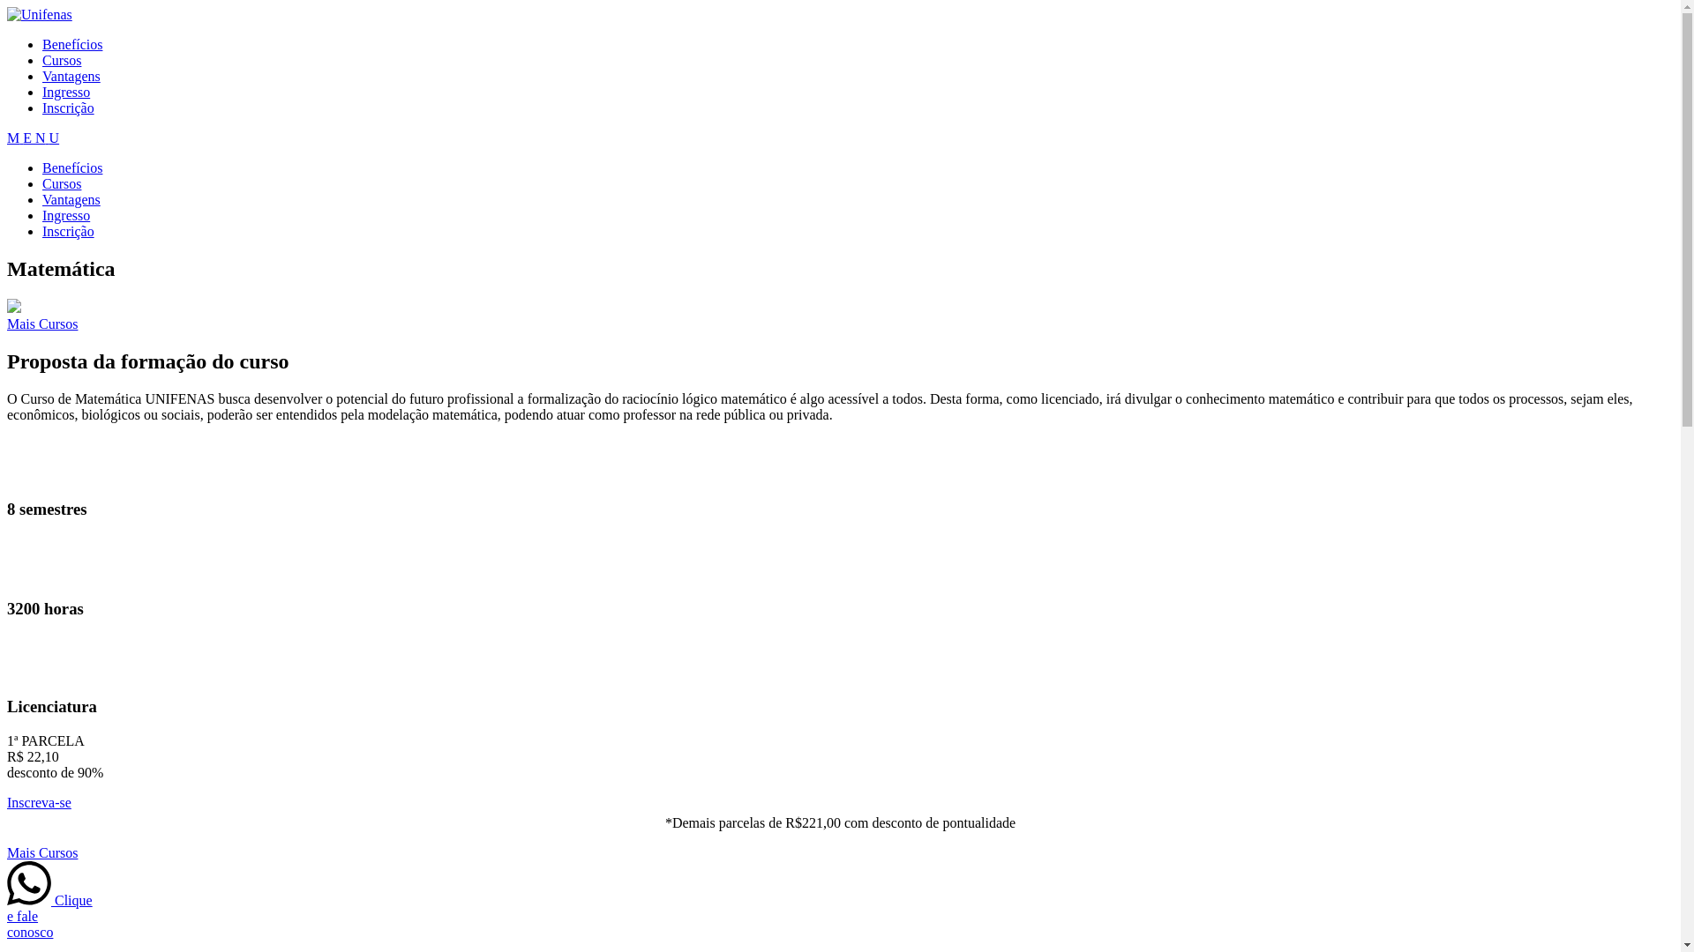 Image resolution: width=1694 pixels, height=952 pixels. What do you see at coordinates (39, 802) in the screenshot?
I see `Inscreva-se` at bounding box center [39, 802].